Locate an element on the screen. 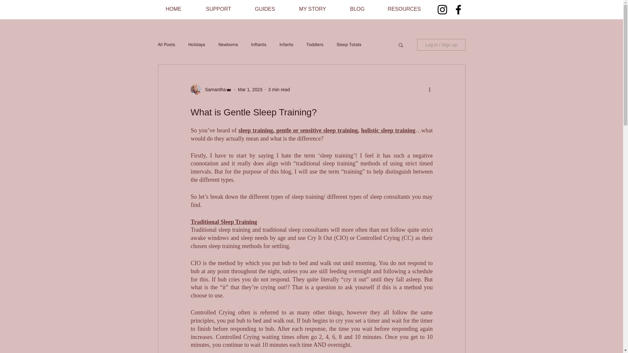 The height and width of the screenshot is (353, 628). All Posts is located at coordinates (166, 44).